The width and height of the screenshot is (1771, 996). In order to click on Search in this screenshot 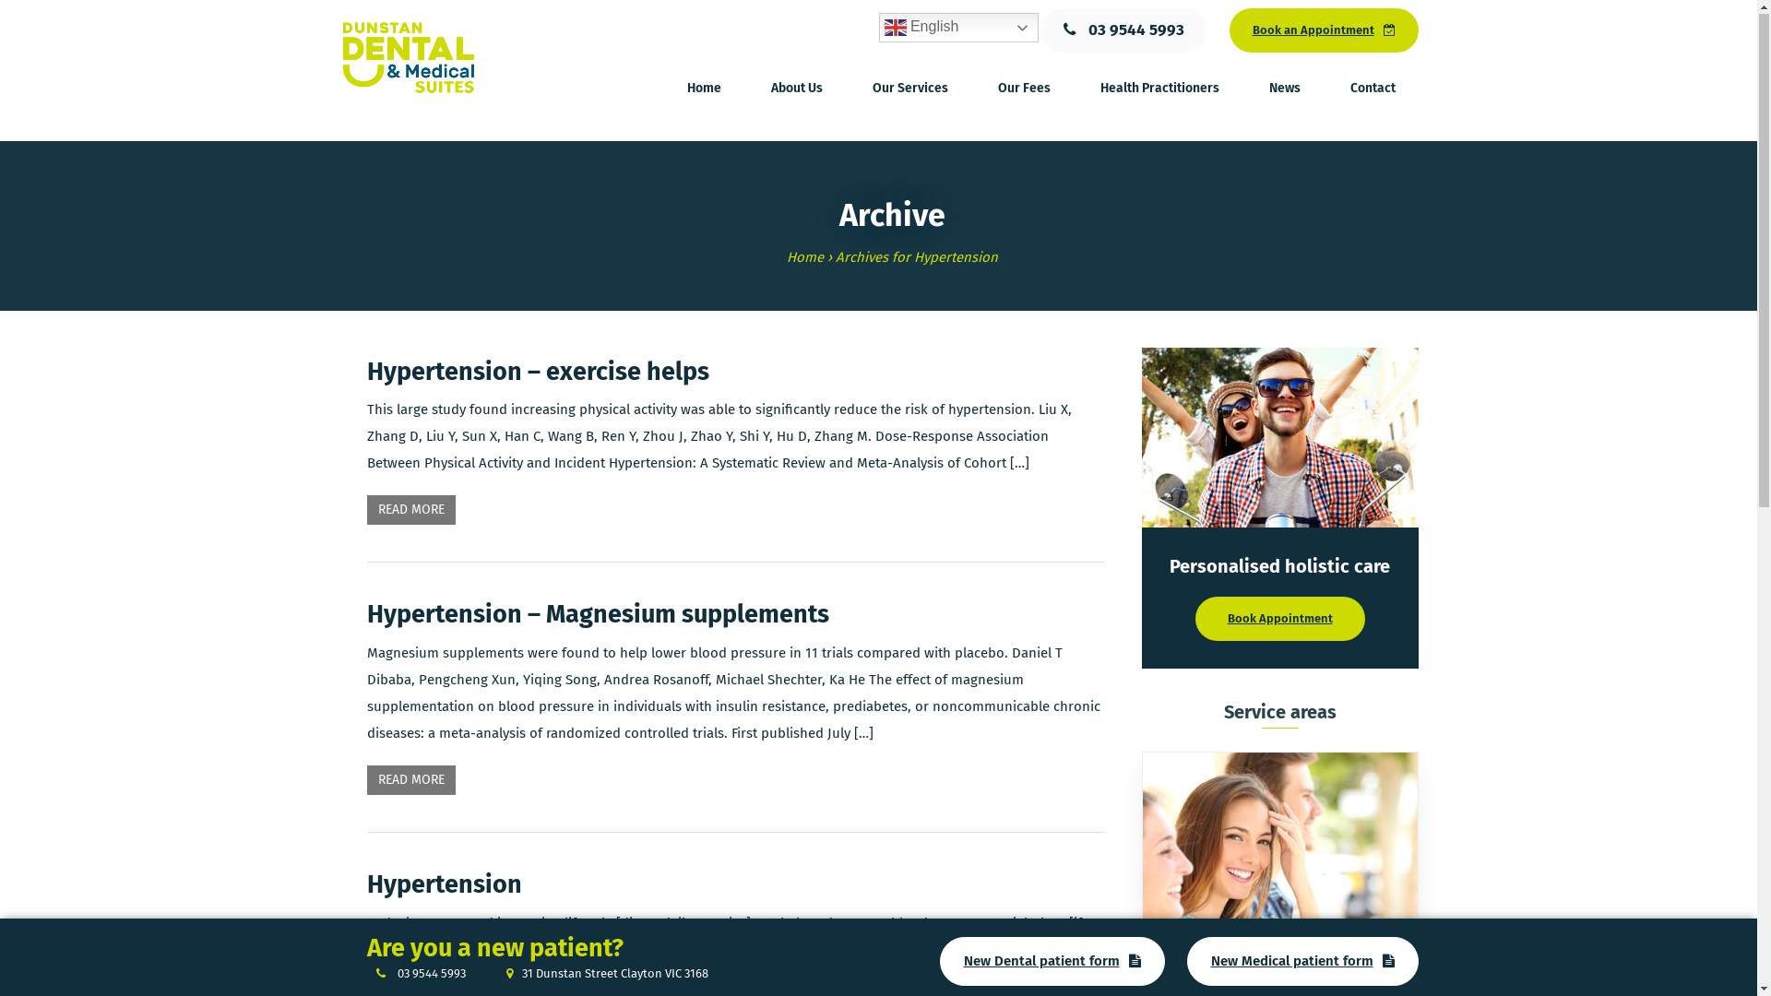, I will do `click(1351, 30)`.